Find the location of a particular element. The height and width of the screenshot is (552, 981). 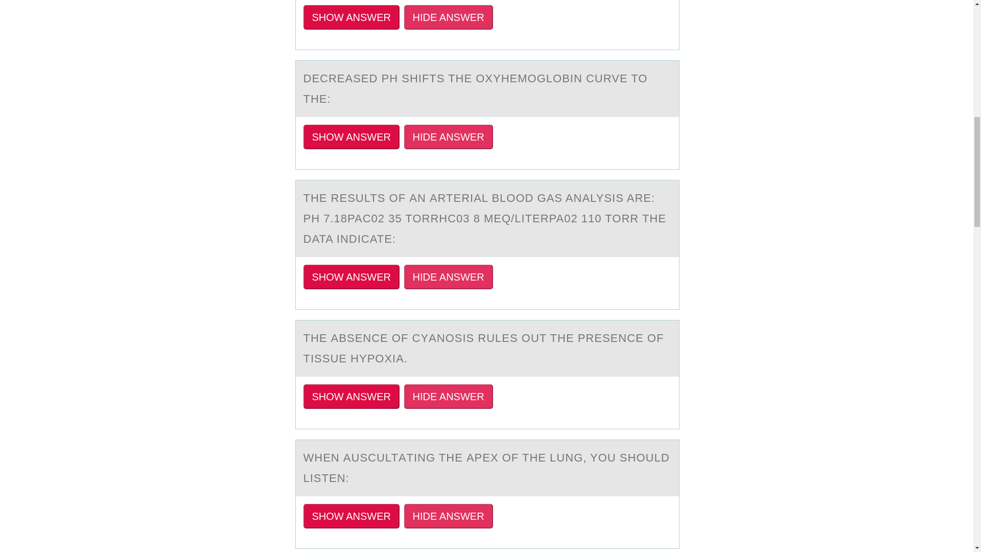

SHOW ANSWER is located at coordinates (351, 137).